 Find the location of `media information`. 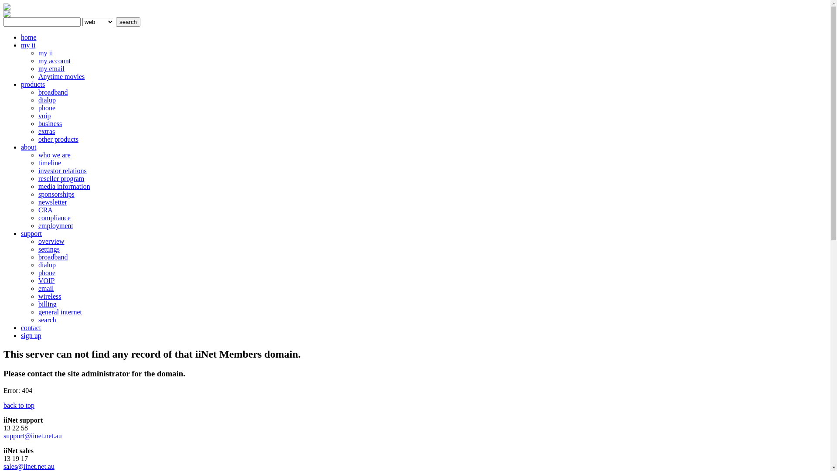

media information is located at coordinates (65, 187).